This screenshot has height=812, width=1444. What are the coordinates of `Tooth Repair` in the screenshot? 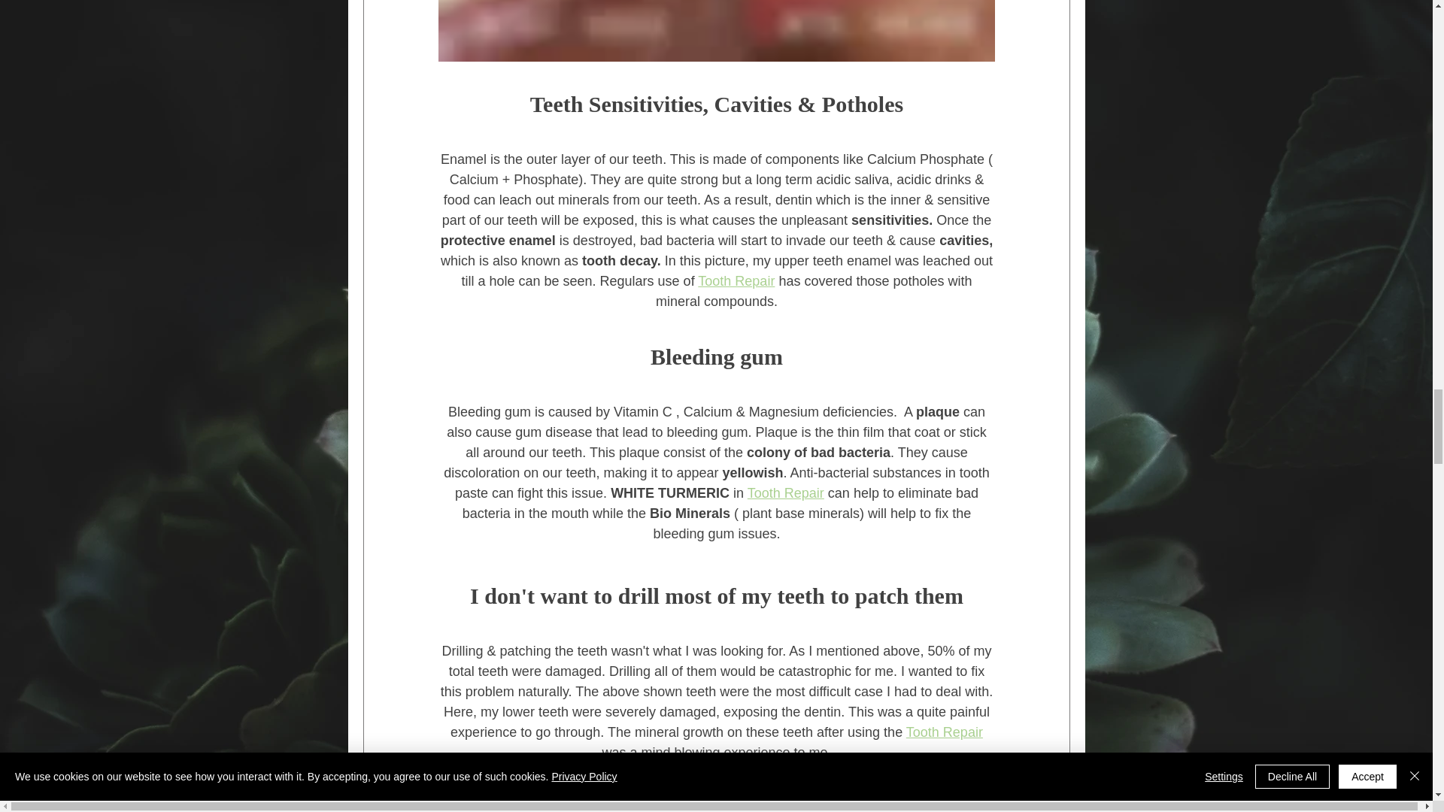 It's located at (736, 281).